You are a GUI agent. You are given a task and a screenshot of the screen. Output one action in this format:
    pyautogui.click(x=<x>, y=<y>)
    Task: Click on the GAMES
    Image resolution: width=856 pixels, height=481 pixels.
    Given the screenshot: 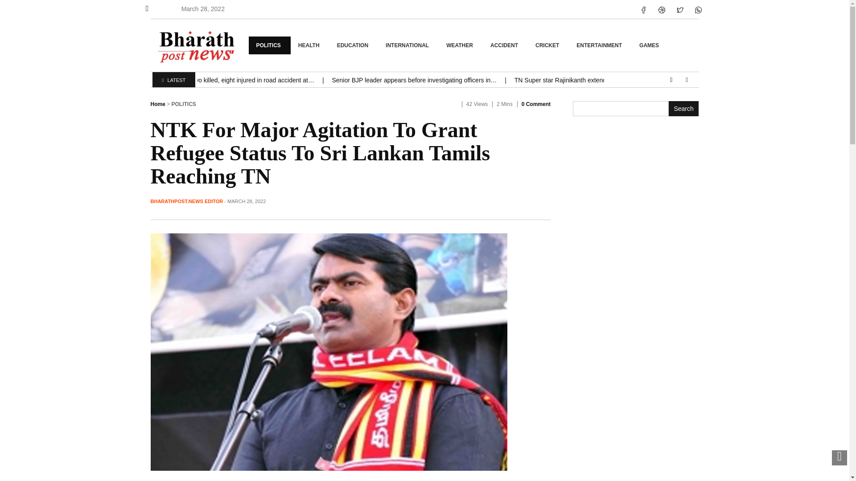 What is the action you would take?
    pyautogui.click(x=650, y=45)
    